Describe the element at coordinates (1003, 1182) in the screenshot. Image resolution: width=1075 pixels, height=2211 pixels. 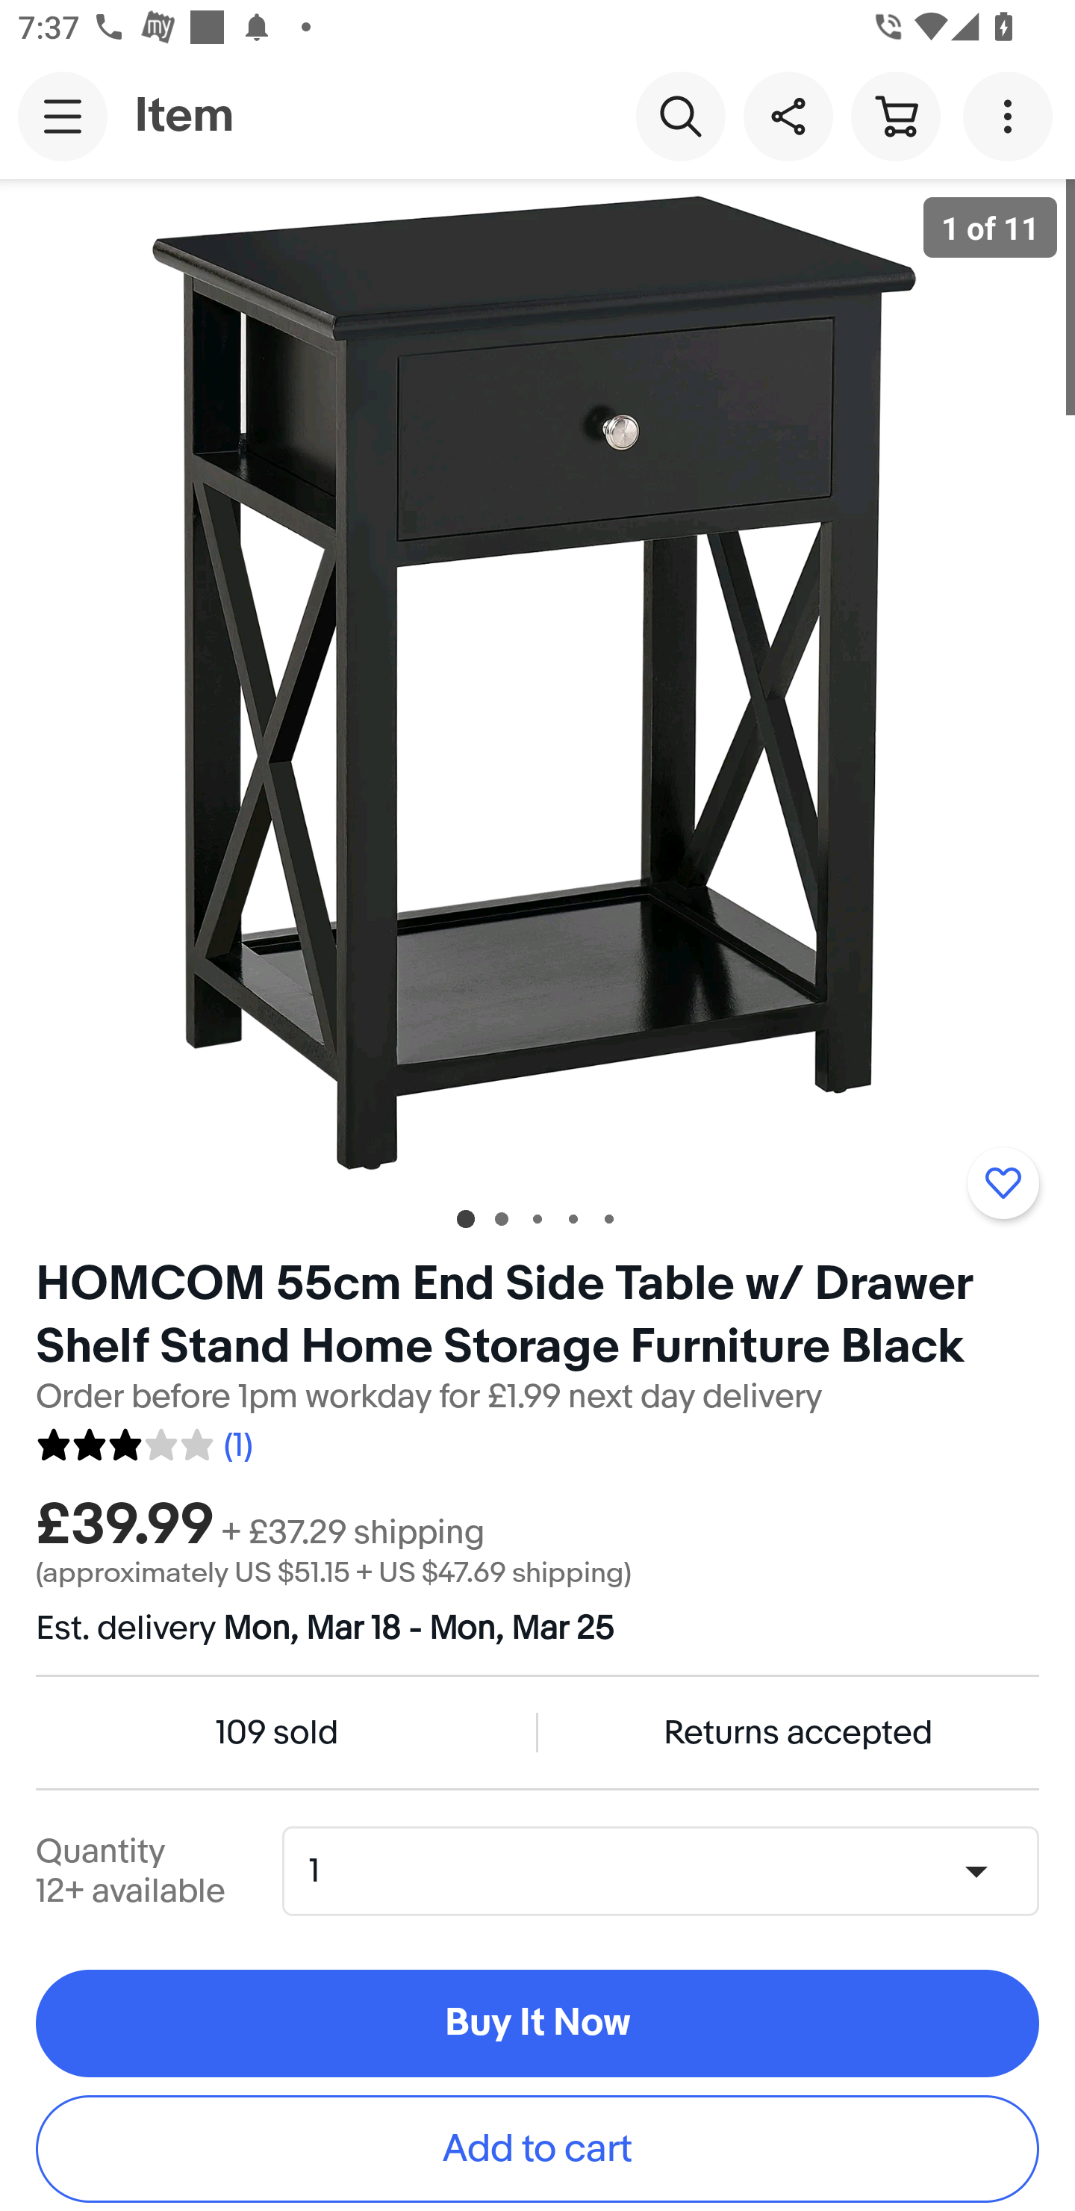
I see `Add to watchlist` at that location.